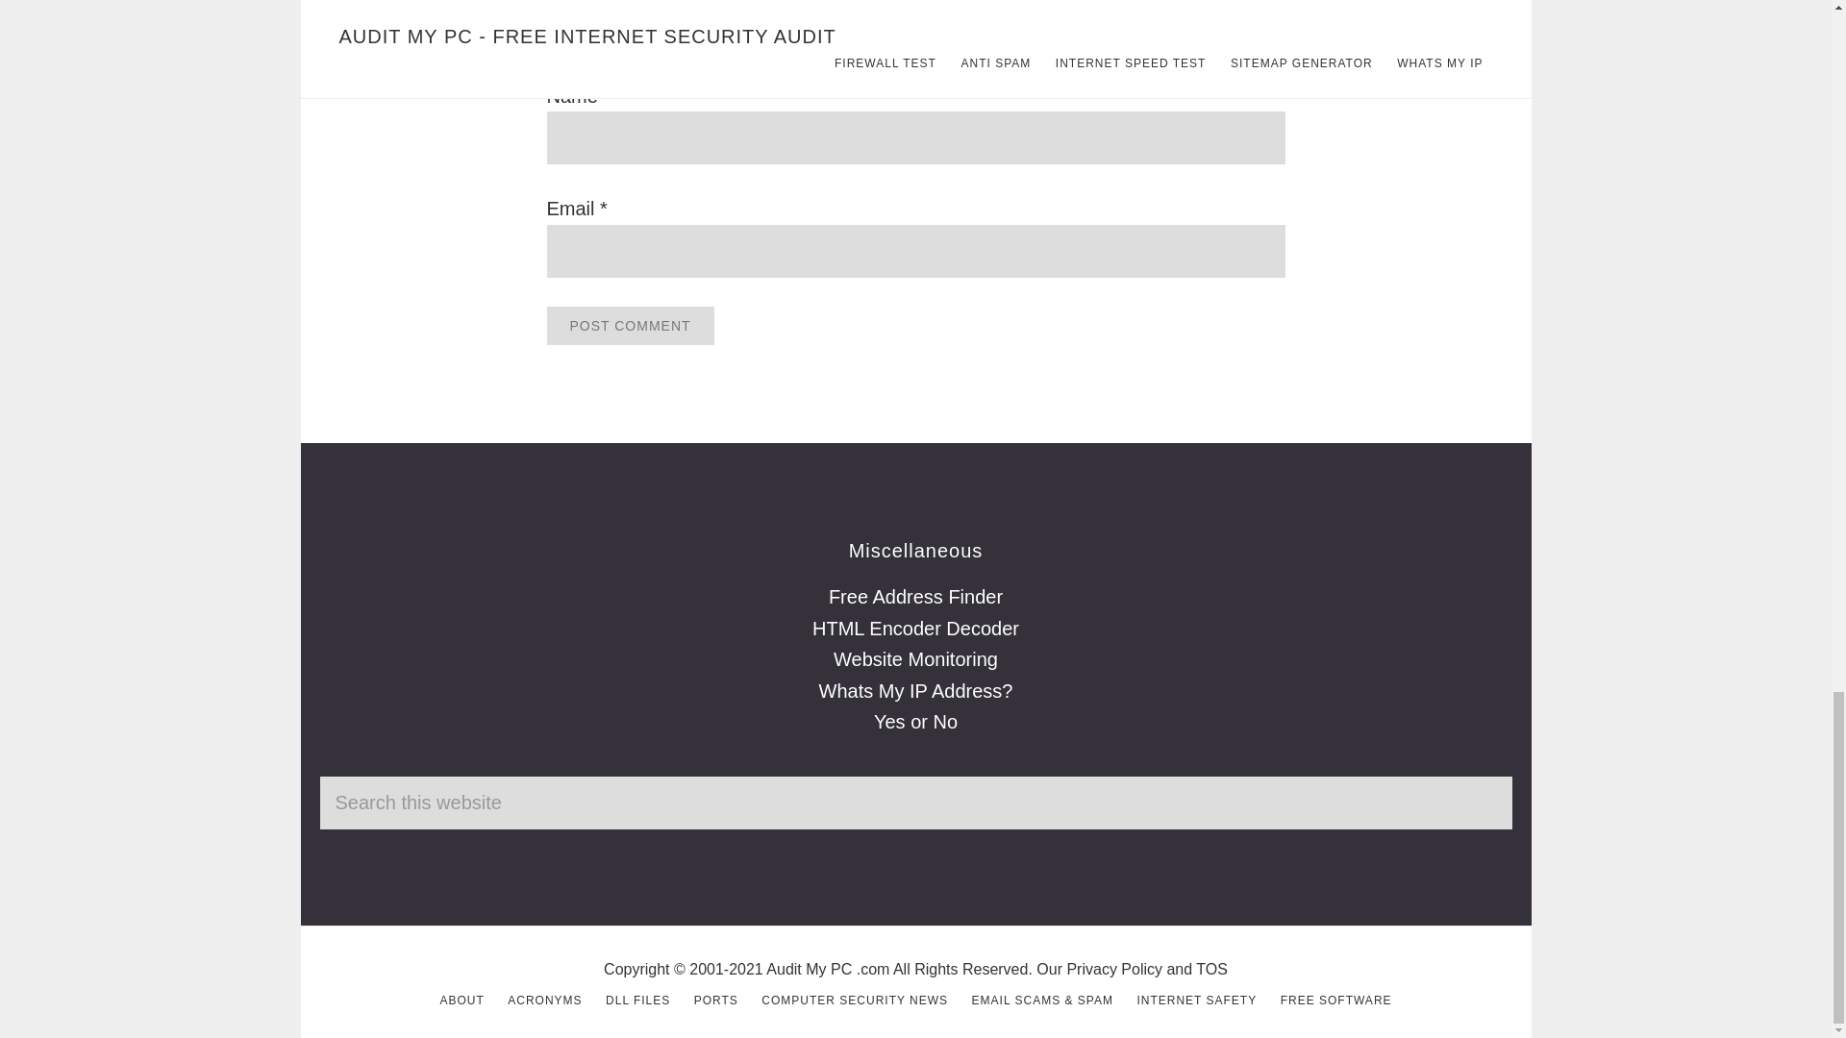 The width and height of the screenshot is (1846, 1038). Describe the element at coordinates (1114, 969) in the screenshot. I see `Privacy Policy` at that location.